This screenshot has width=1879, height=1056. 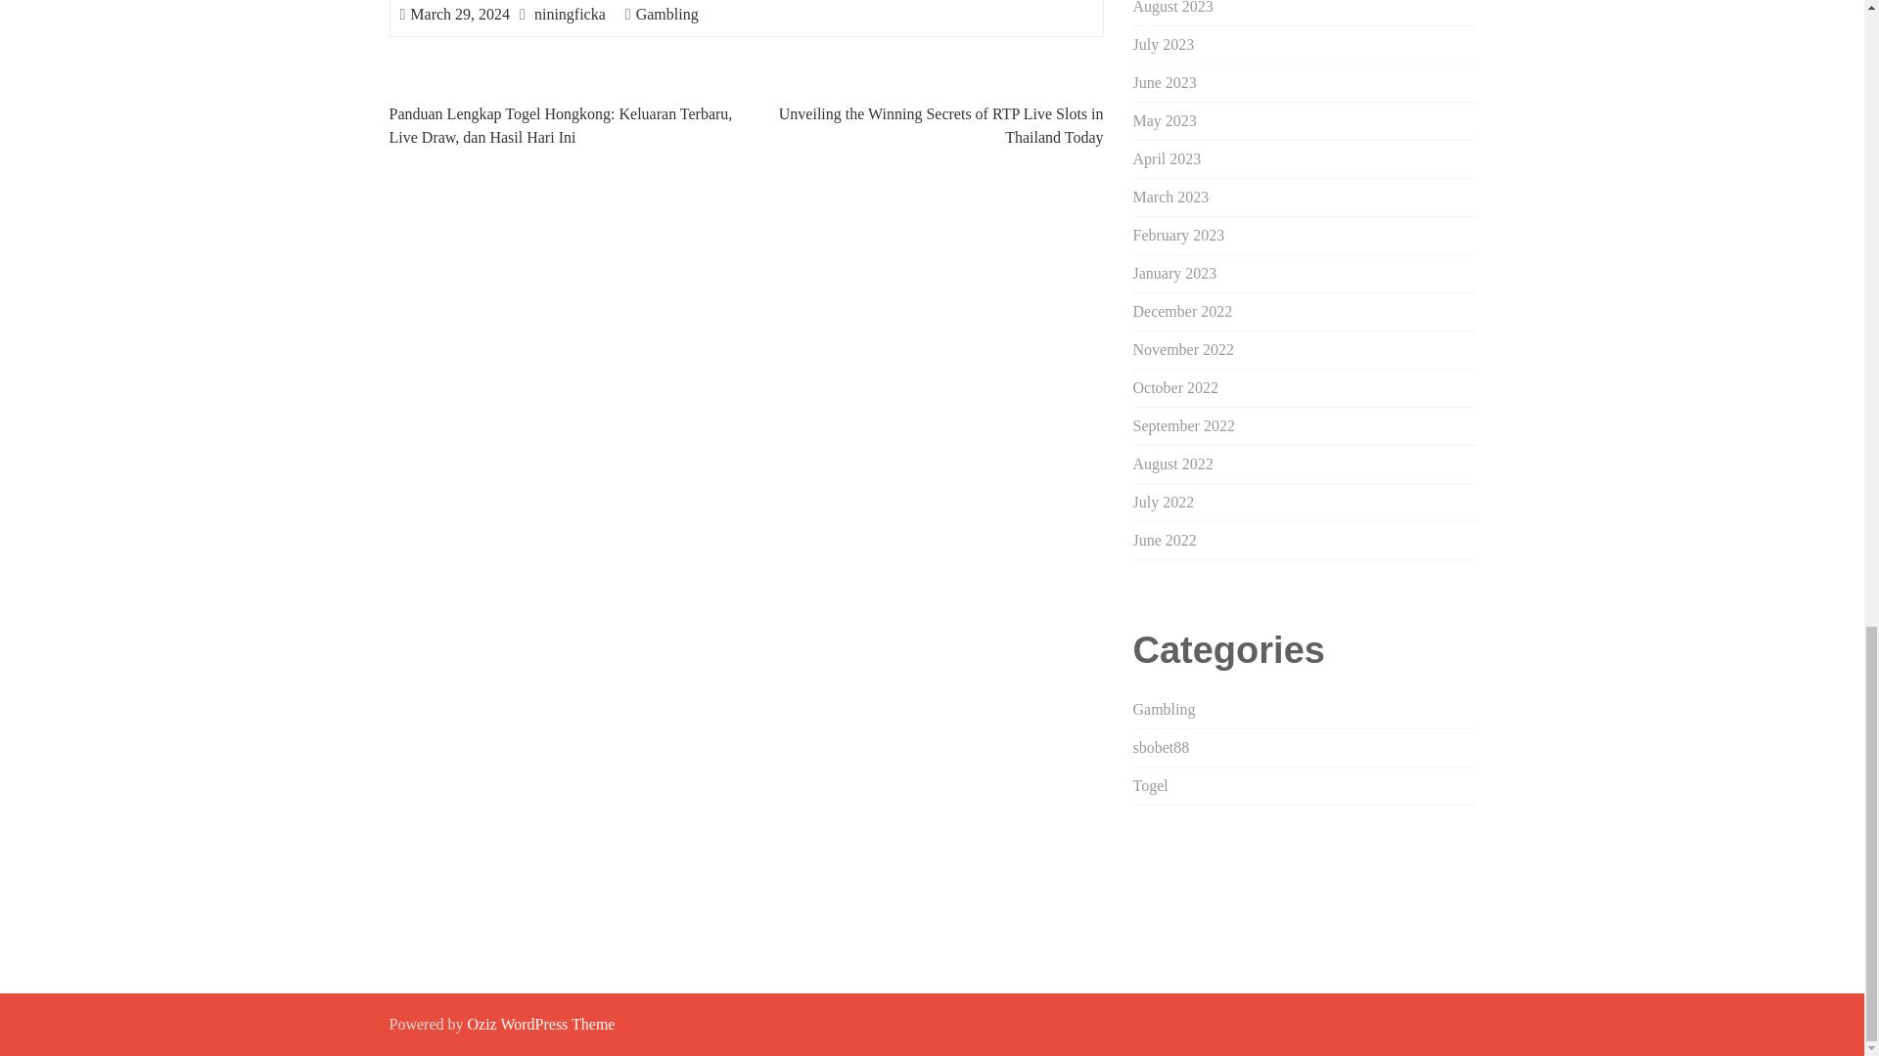 What do you see at coordinates (1172, 8) in the screenshot?
I see `August 2023` at bounding box center [1172, 8].